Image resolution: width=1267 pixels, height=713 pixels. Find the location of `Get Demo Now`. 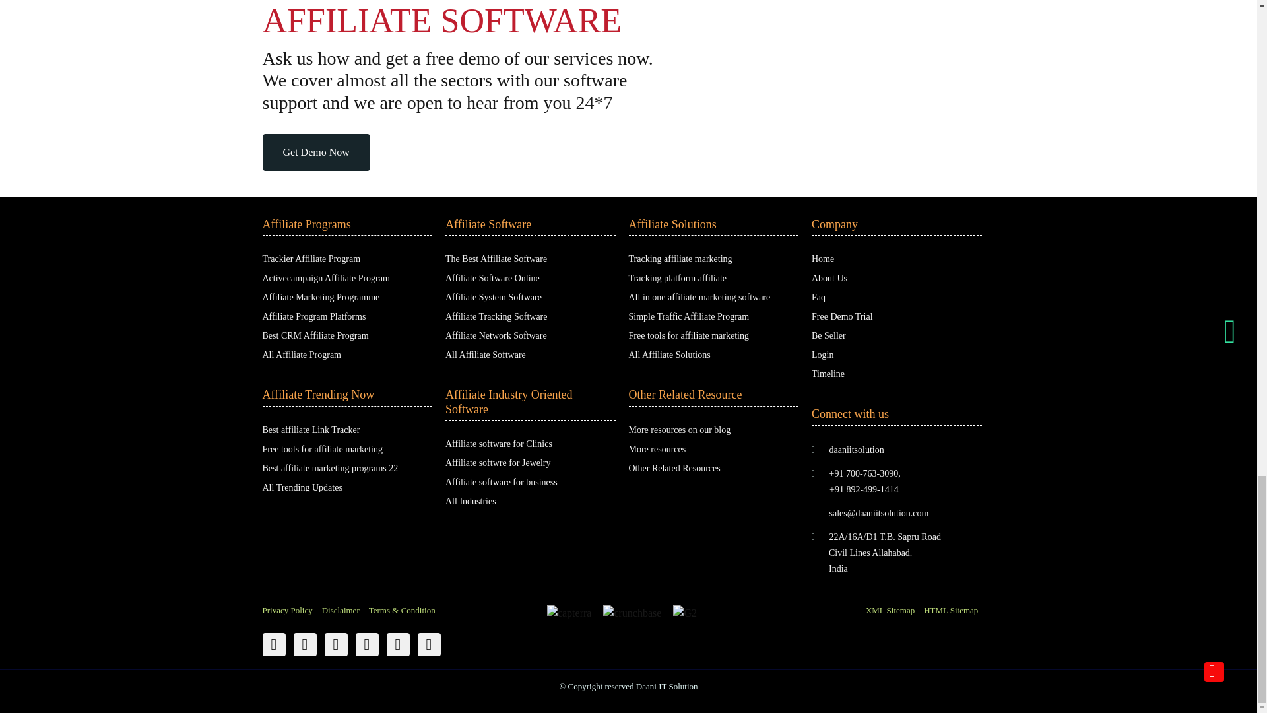

Get Demo Now is located at coordinates (315, 153).